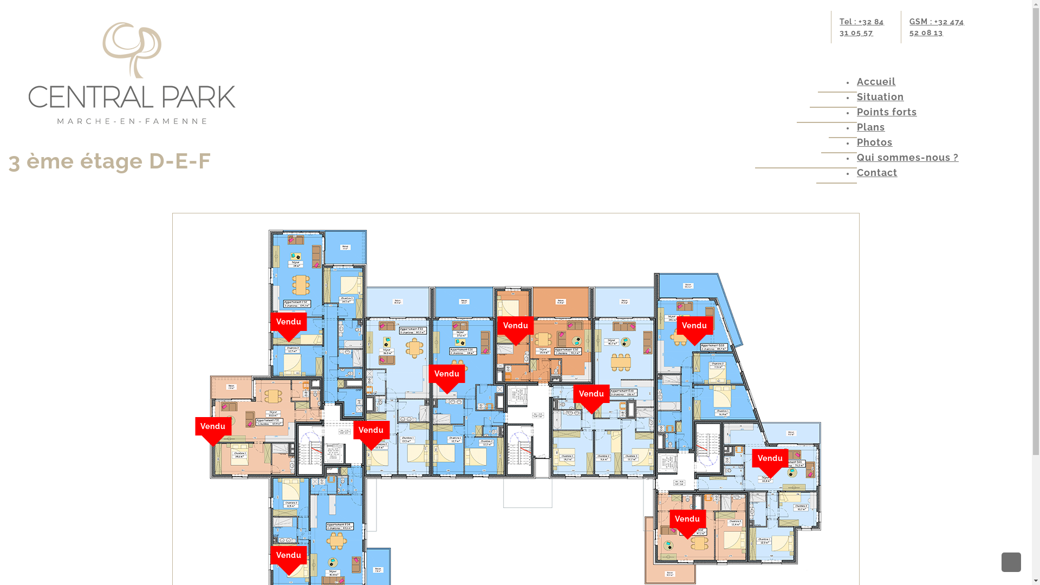  I want to click on Qui sommes-nous ?, so click(908, 157).